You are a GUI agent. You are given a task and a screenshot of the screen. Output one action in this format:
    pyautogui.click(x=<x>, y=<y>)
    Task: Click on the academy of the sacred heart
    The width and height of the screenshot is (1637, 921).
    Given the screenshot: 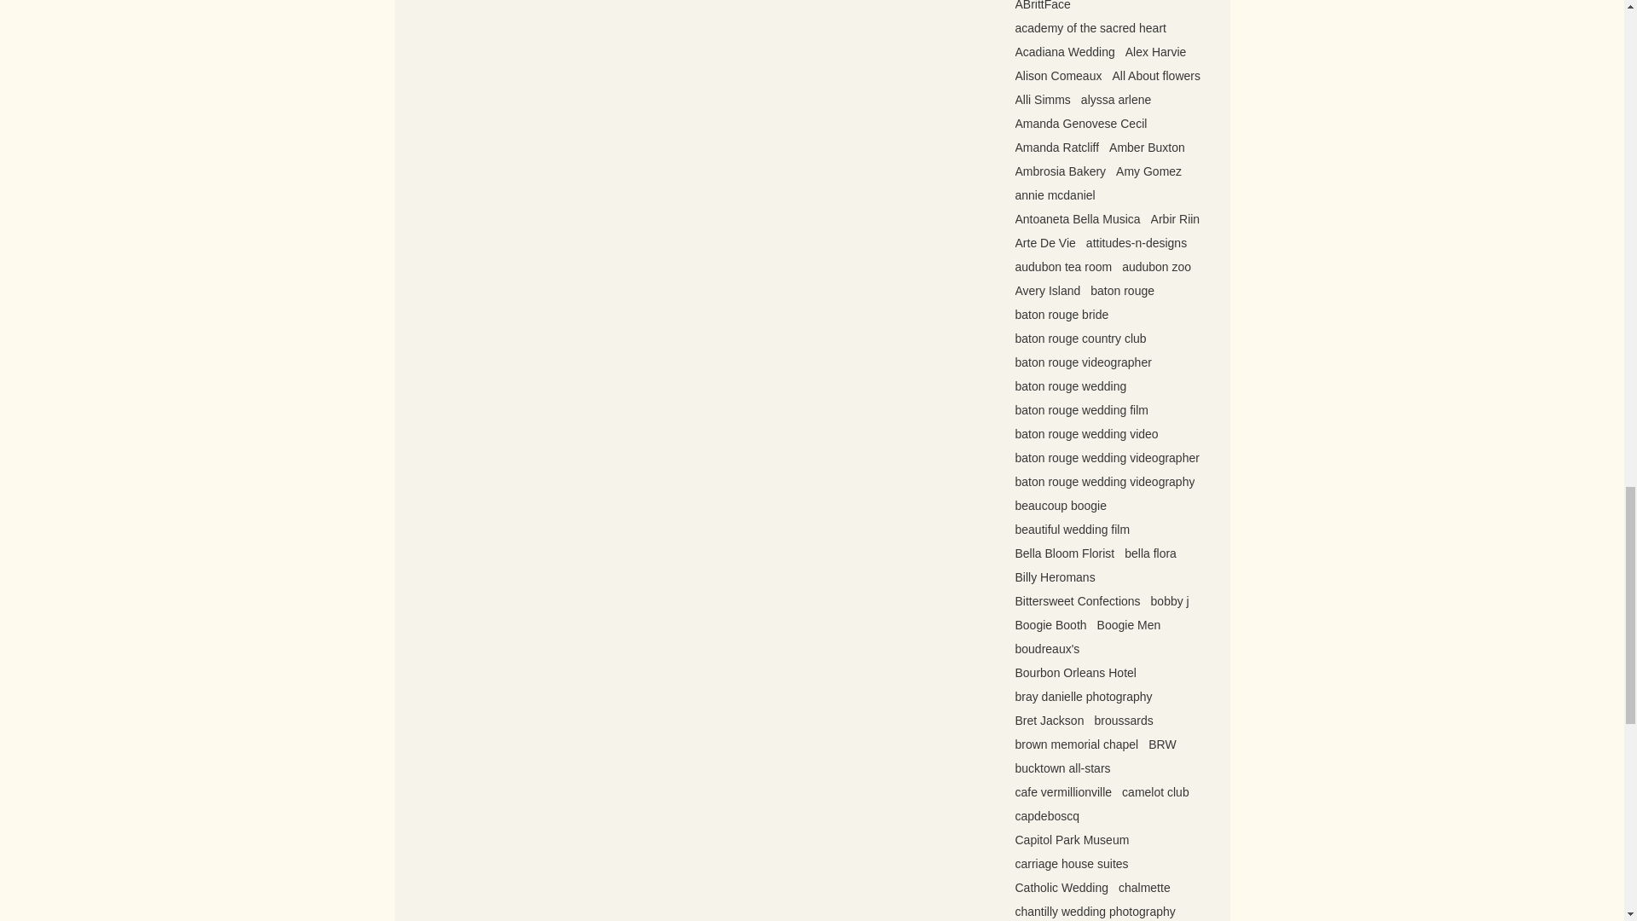 What is the action you would take?
    pyautogui.click(x=1090, y=27)
    